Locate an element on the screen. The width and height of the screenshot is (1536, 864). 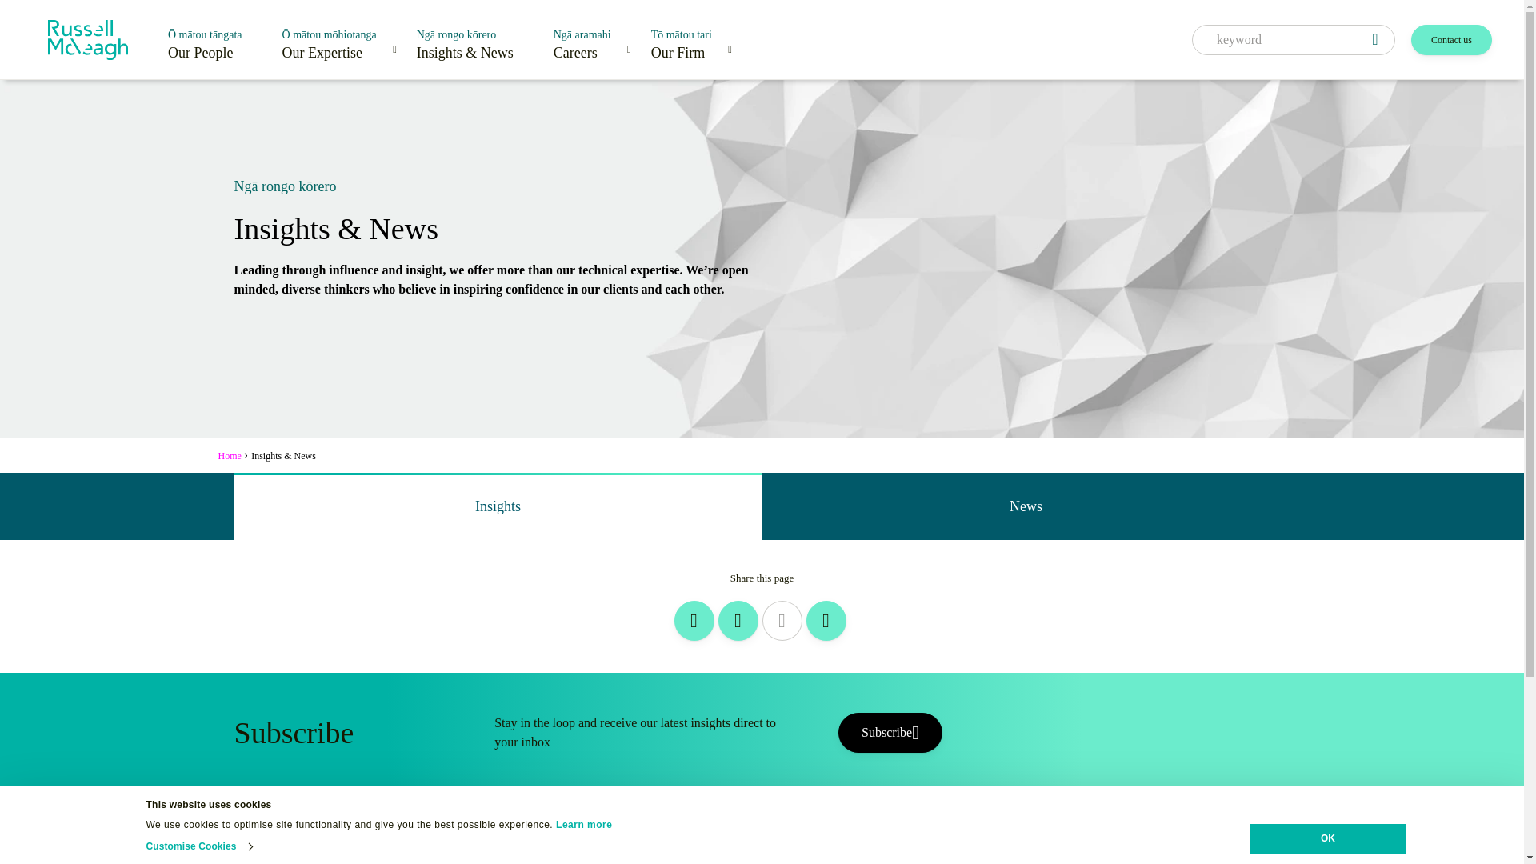
Share on LinkedIn is located at coordinates (694, 621).